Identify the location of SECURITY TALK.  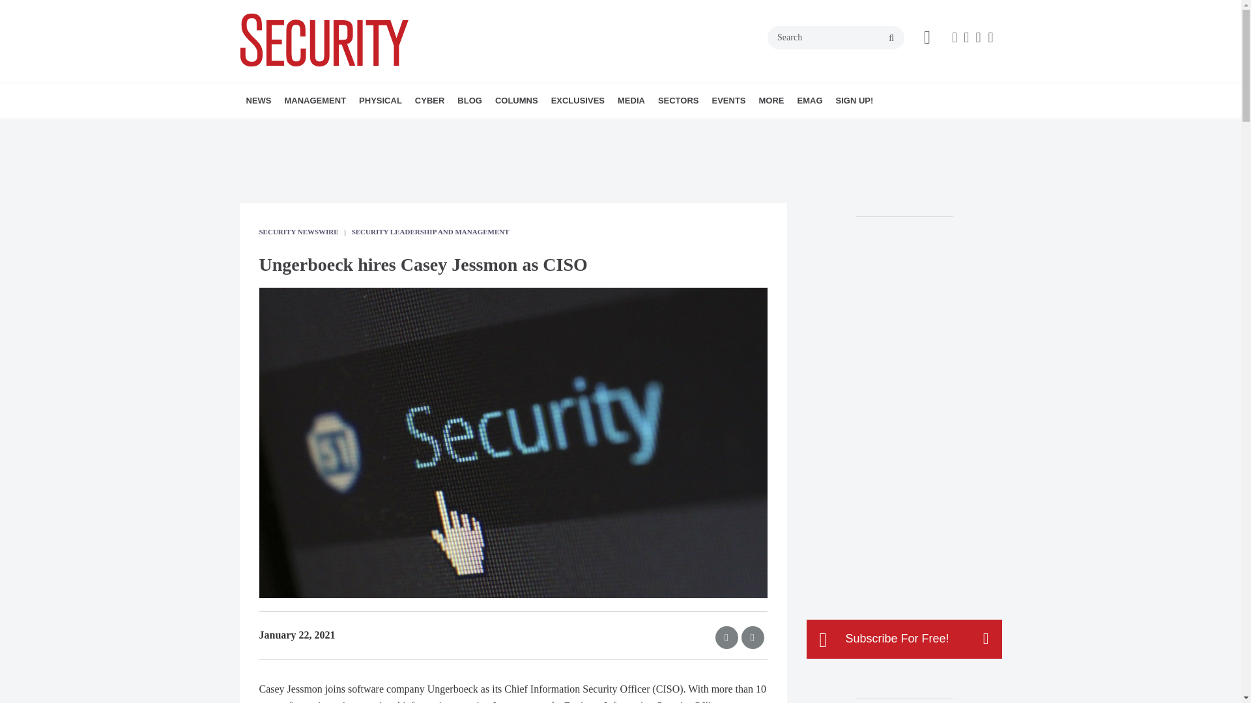
(581, 129).